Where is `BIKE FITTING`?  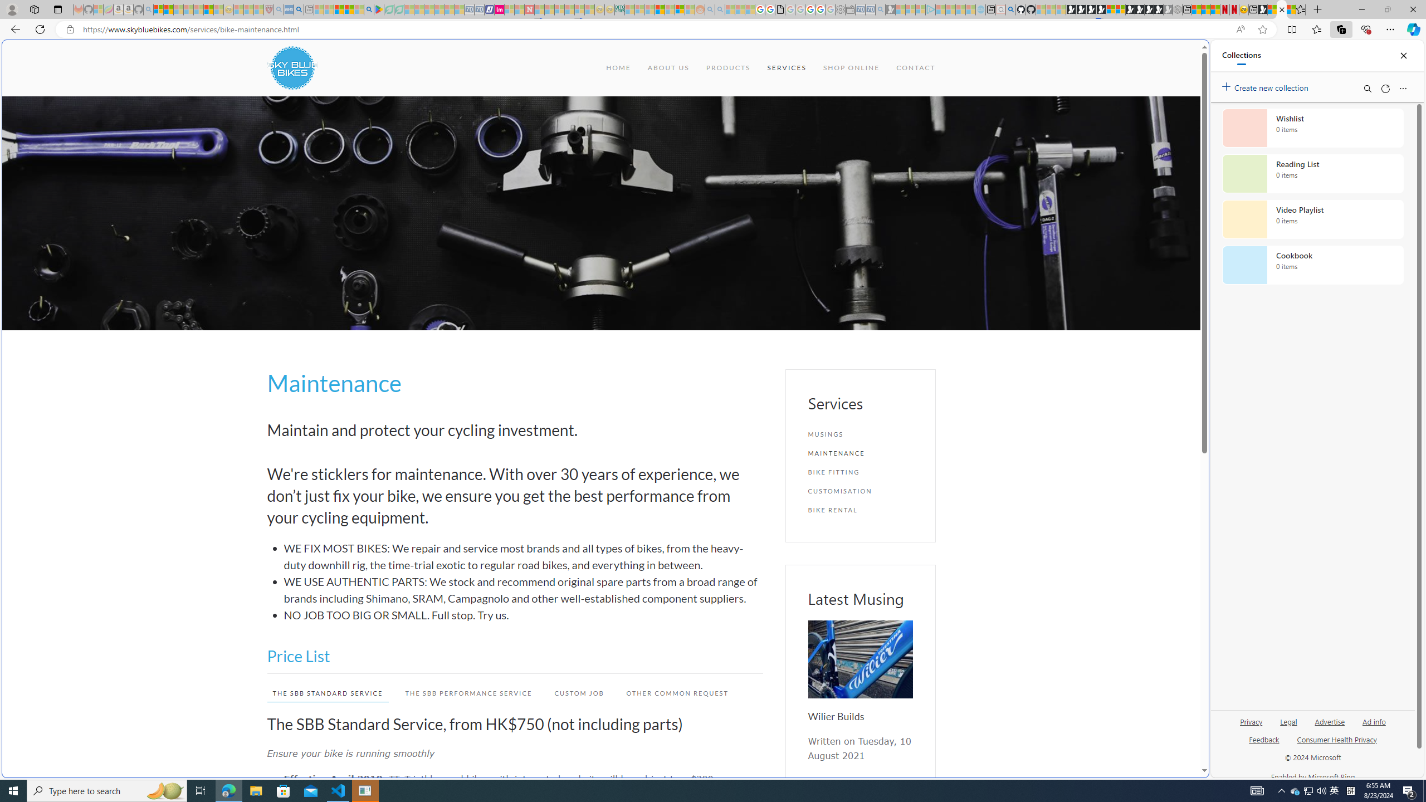
BIKE FITTING is located at coordinates (860, 472).